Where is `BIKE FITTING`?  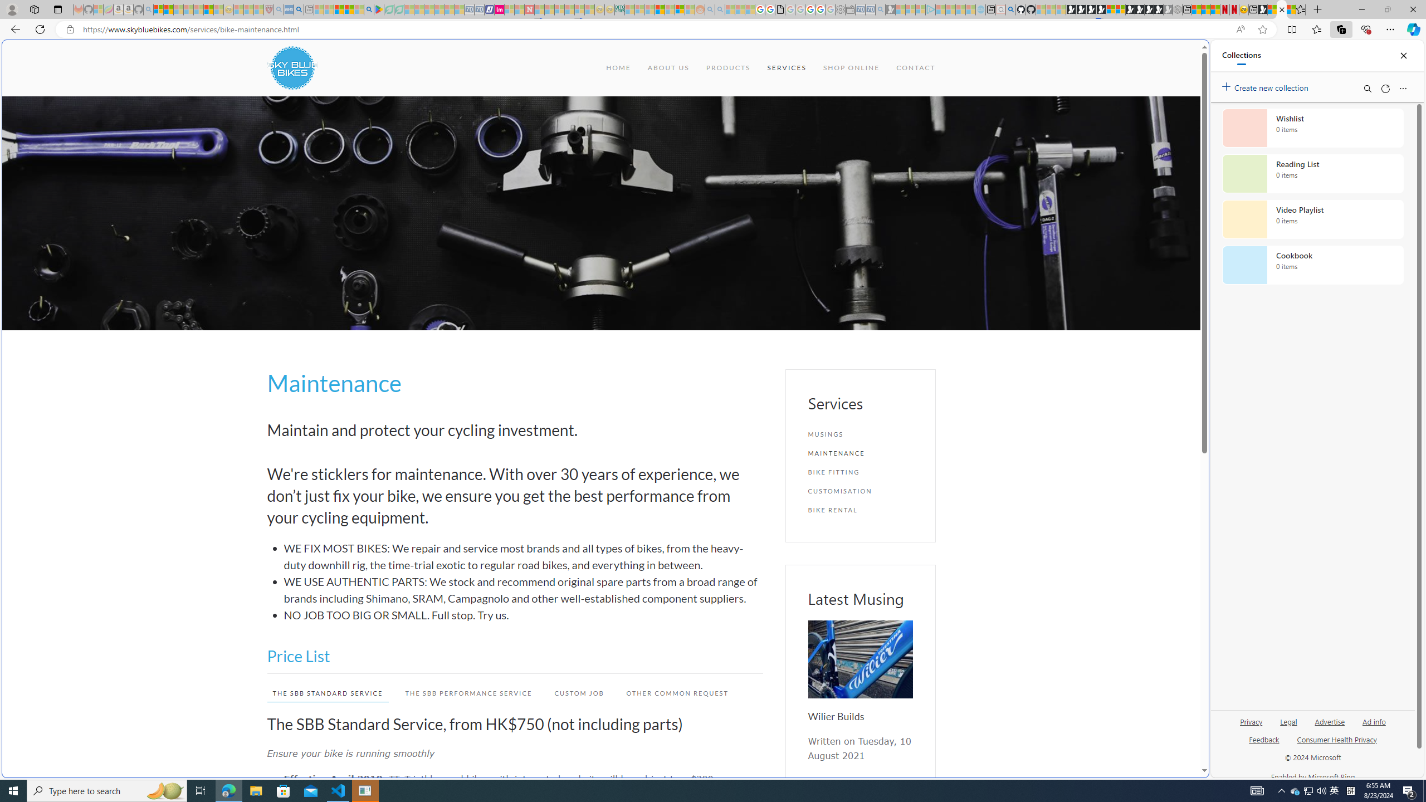
BIKE FITTING is located at coordinates (860, 472).